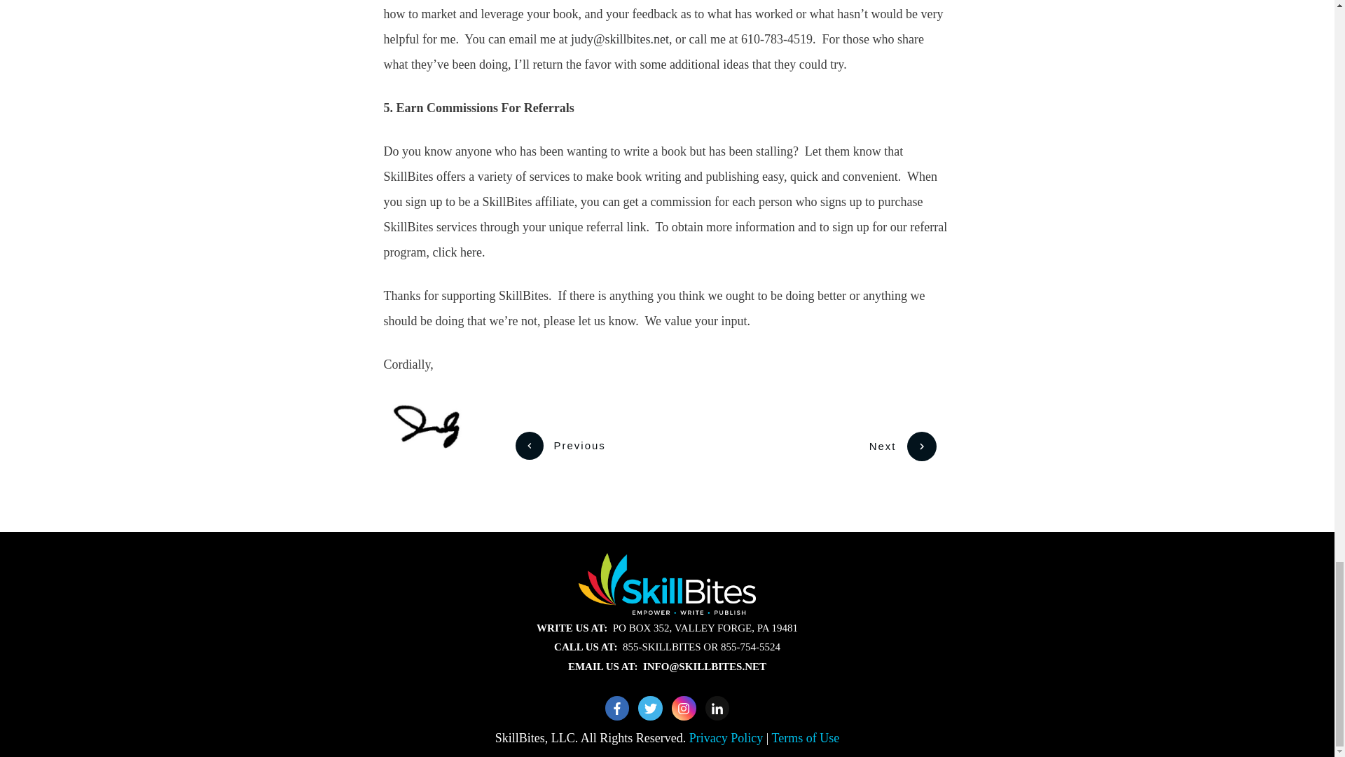 This screenshot has width=1345, height=757. I want to click on logo, so click(667, 583).